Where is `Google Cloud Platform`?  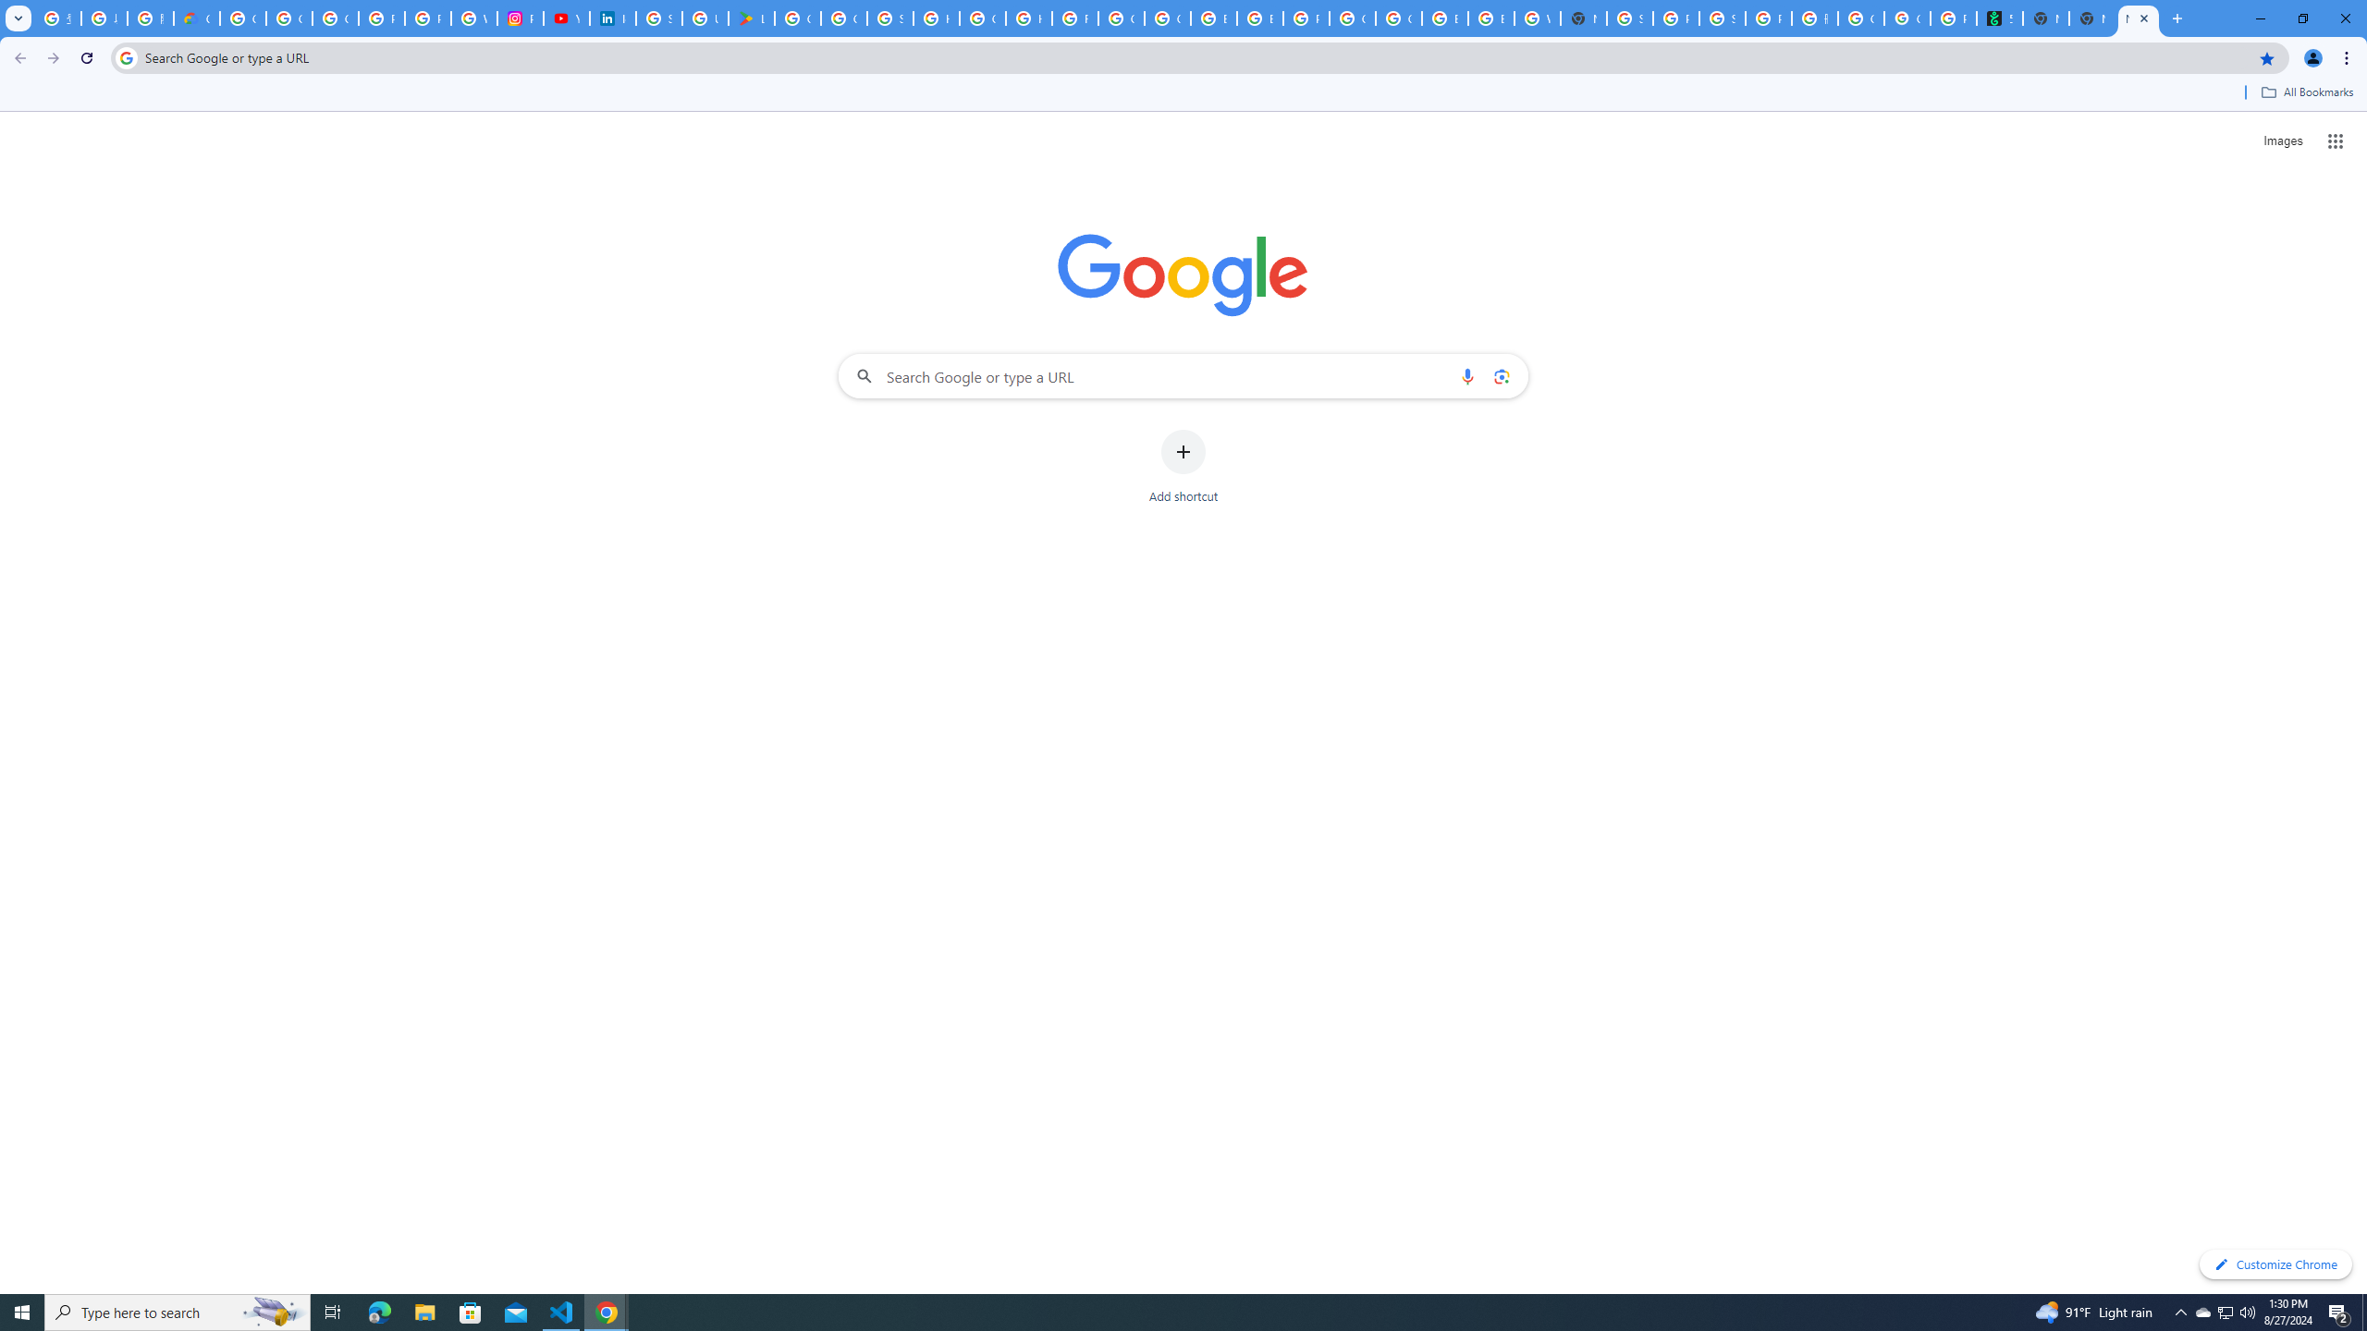 Google Cloud Platform is located at coordinates (1352, 18).